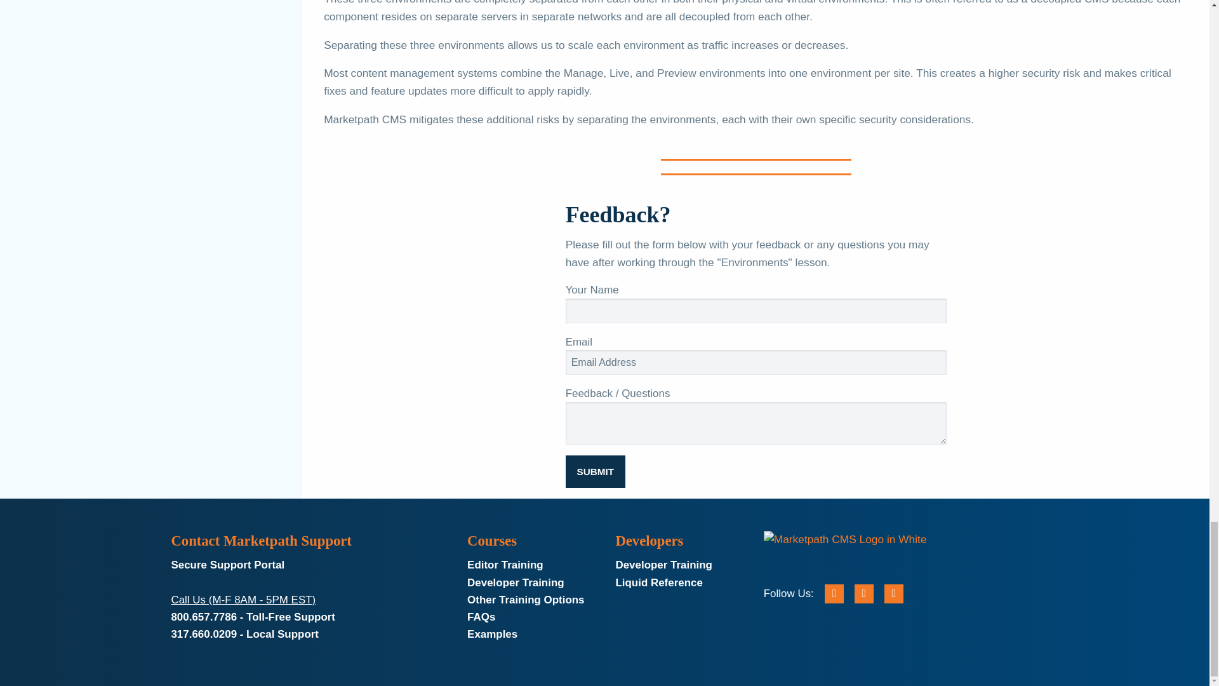  Describe the element at coordinates (596, 471) in the screenshot. I see `SUBMIT` at that location.